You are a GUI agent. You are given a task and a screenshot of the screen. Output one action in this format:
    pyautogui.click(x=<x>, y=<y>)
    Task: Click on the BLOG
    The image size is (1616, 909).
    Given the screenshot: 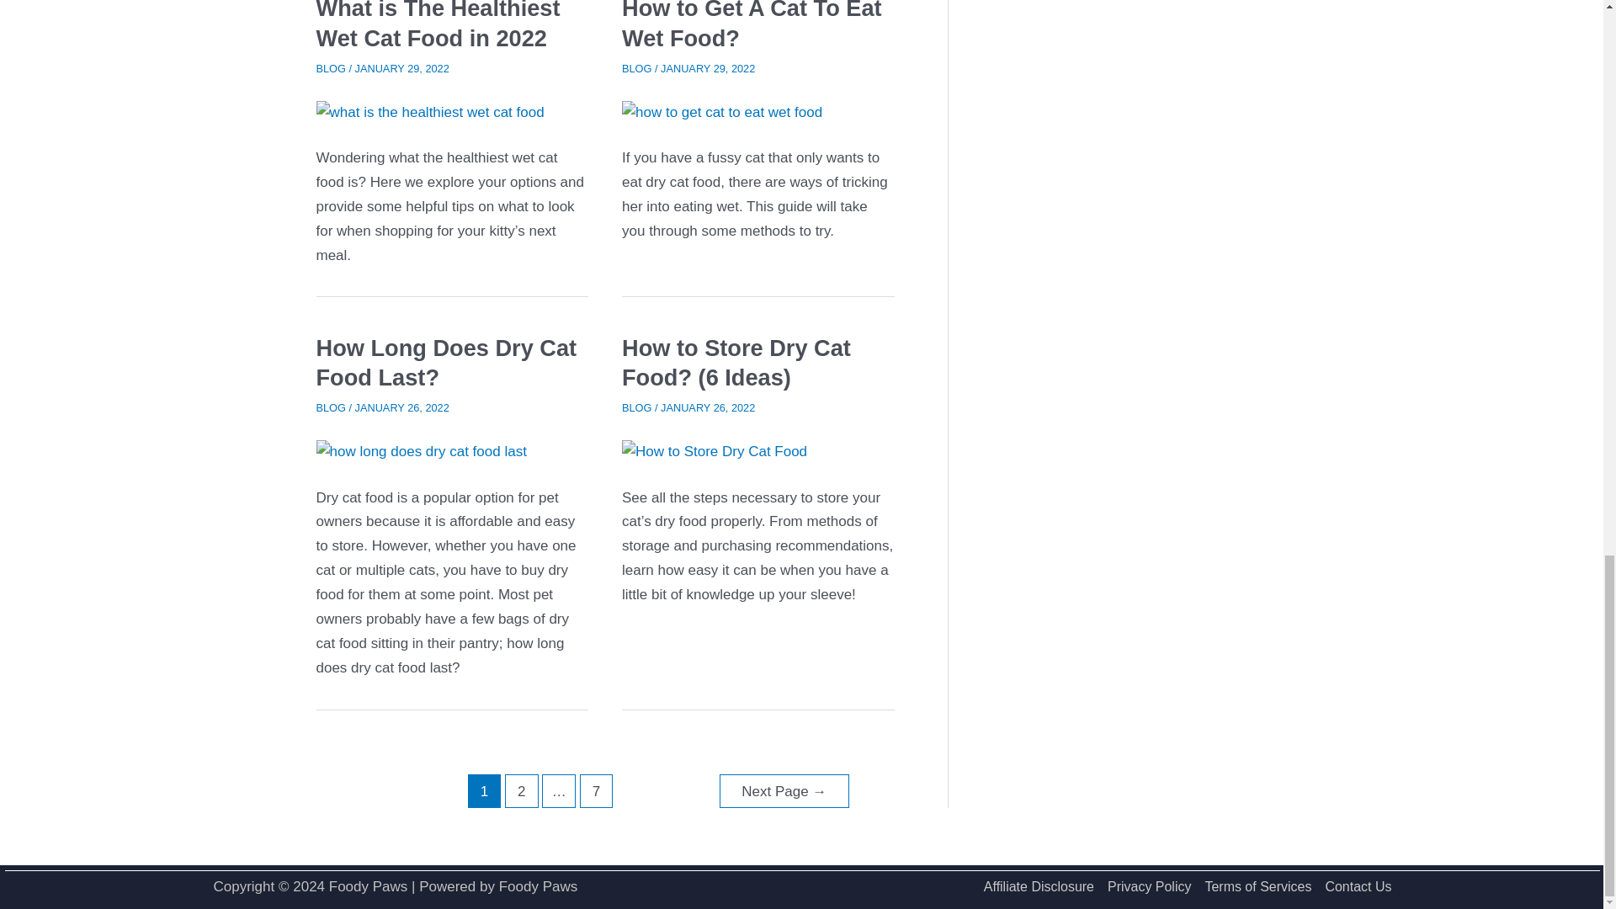 What is the action you would take?
    pyautogui.click(x=331, y=68)
    